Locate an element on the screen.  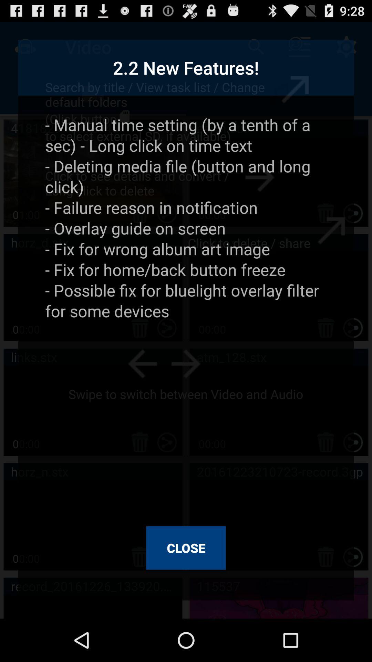
turn on item below the manual time setting is located at coordinates (186, 548).